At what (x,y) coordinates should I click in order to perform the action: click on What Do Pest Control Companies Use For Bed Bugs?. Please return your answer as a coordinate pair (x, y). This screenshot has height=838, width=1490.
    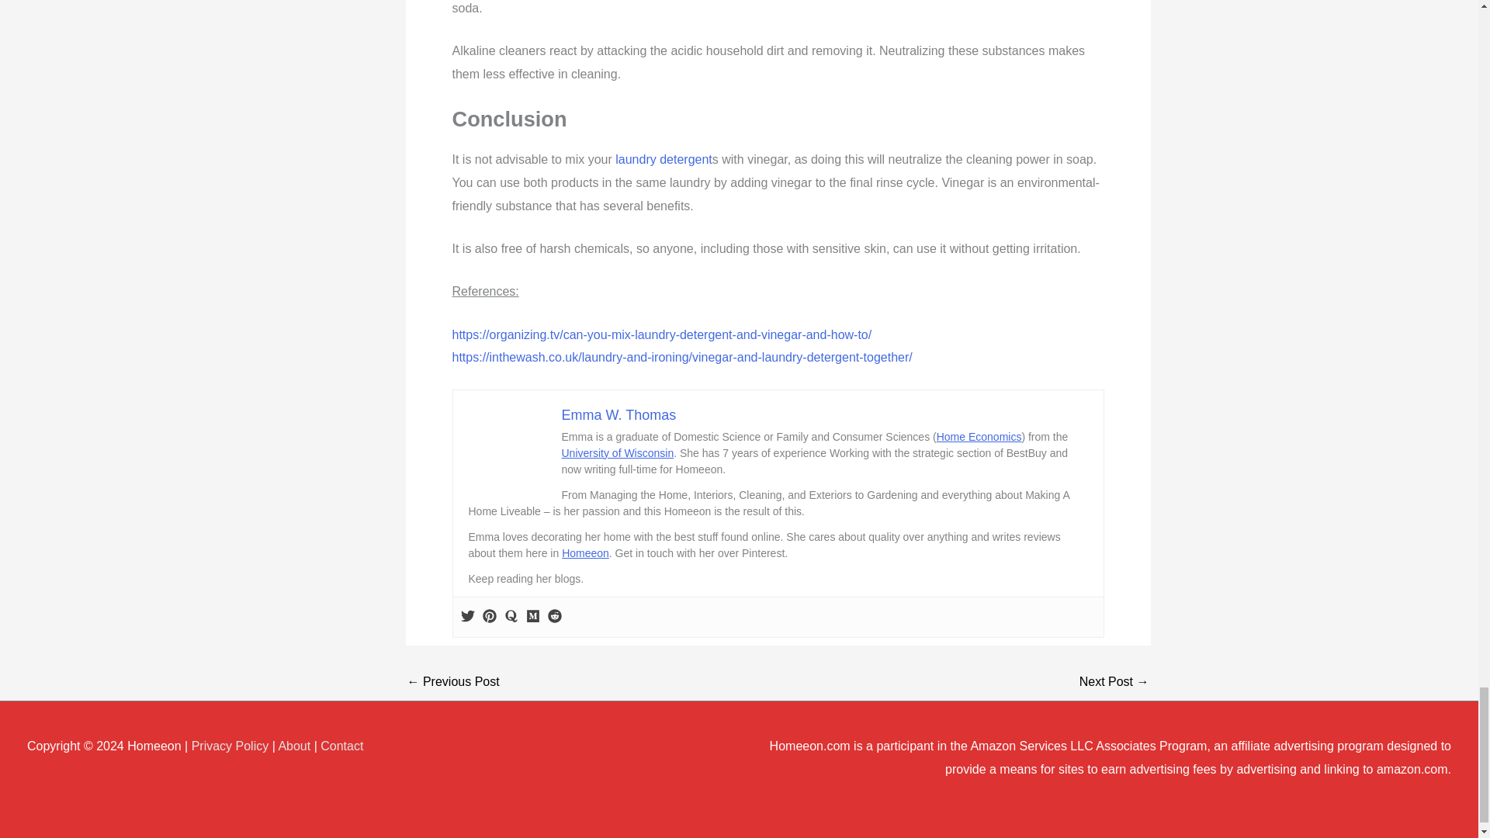
    Looking at the image, I should click on (453, 681).